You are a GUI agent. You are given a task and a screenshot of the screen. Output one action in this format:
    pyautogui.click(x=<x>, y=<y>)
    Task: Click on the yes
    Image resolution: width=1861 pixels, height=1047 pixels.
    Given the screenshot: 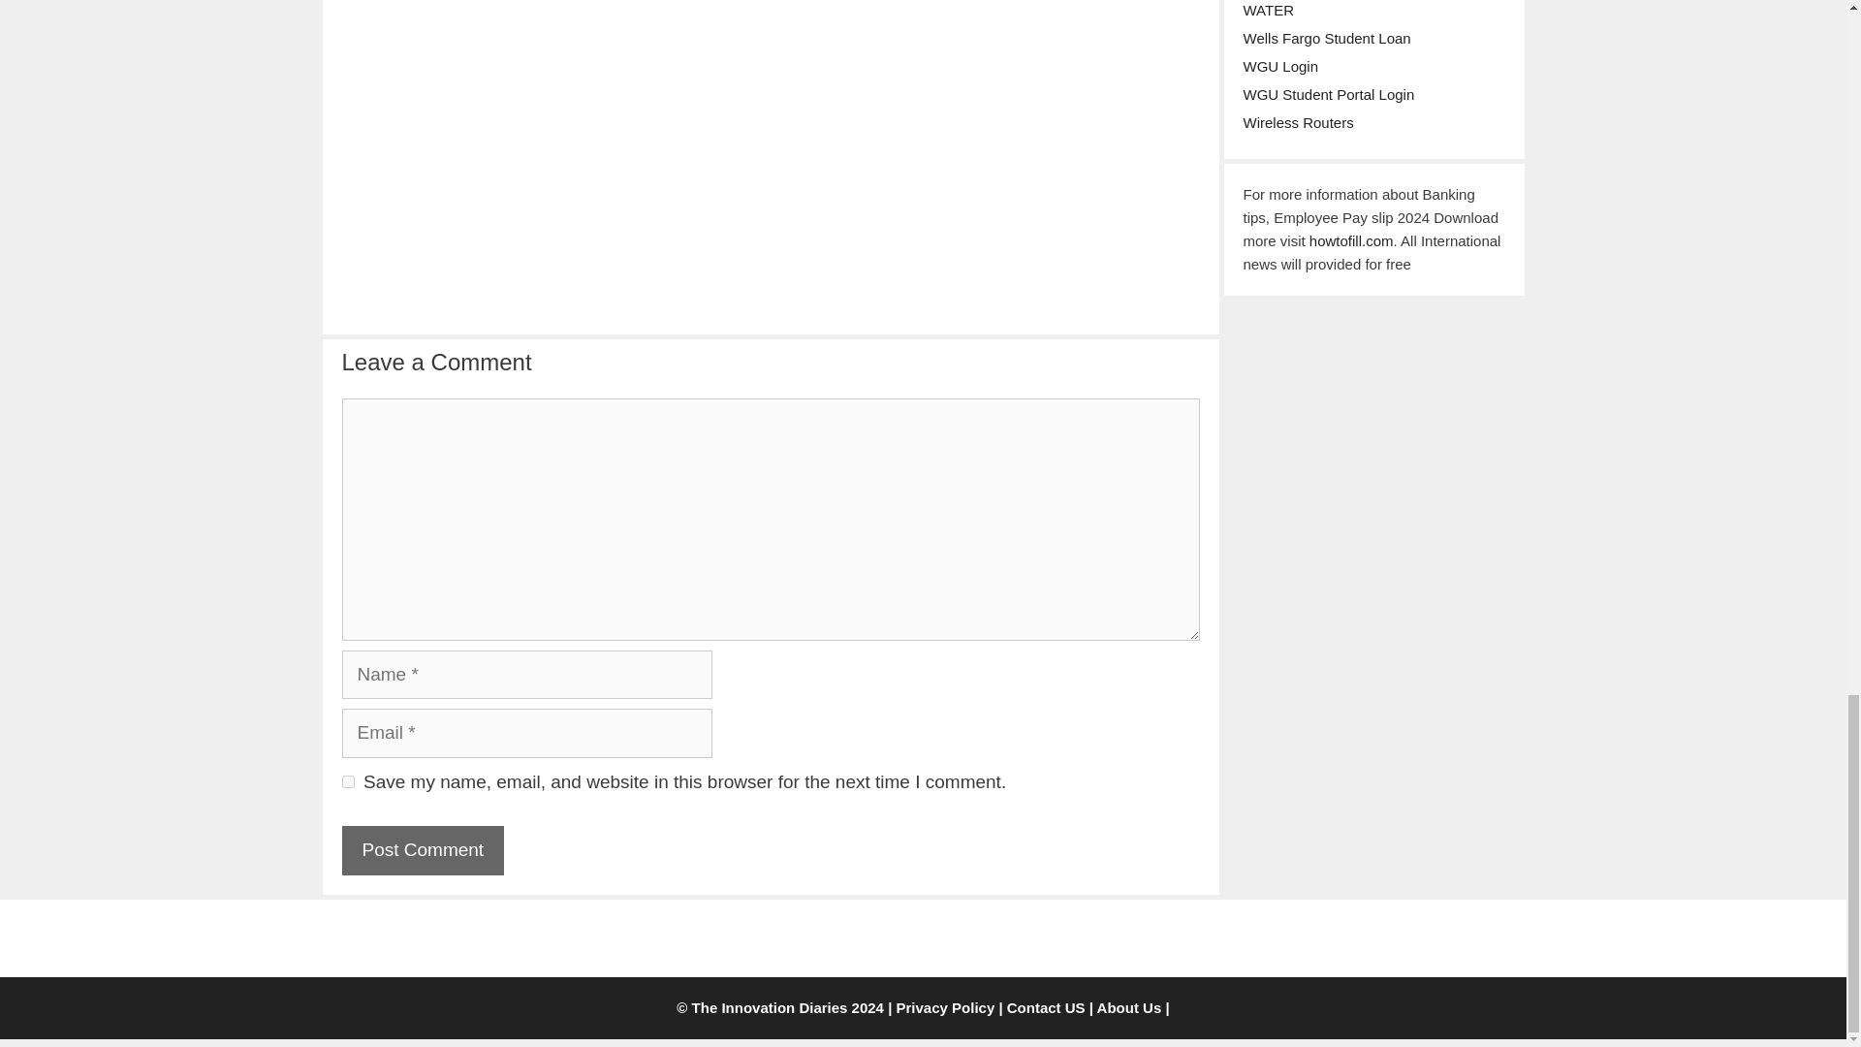 What is the action you would take?
    pyautogui.click(x=347, y=781)
    